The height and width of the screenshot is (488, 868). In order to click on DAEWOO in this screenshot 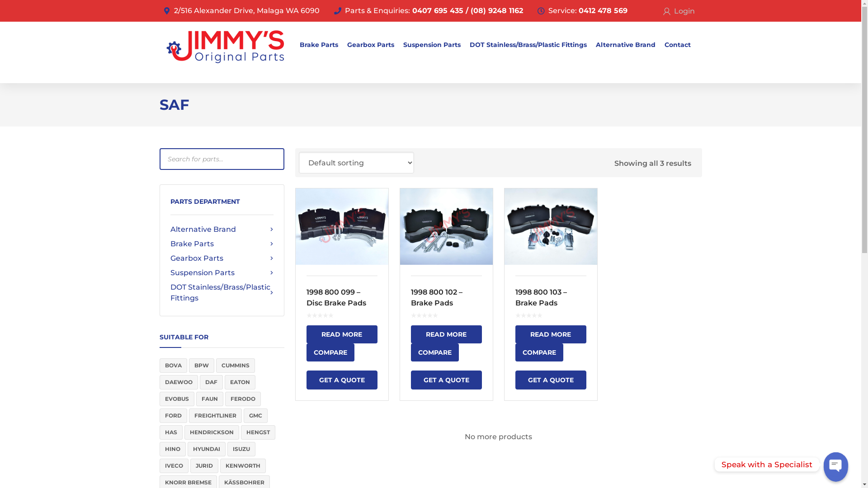, I will do `click(178, 382)`.